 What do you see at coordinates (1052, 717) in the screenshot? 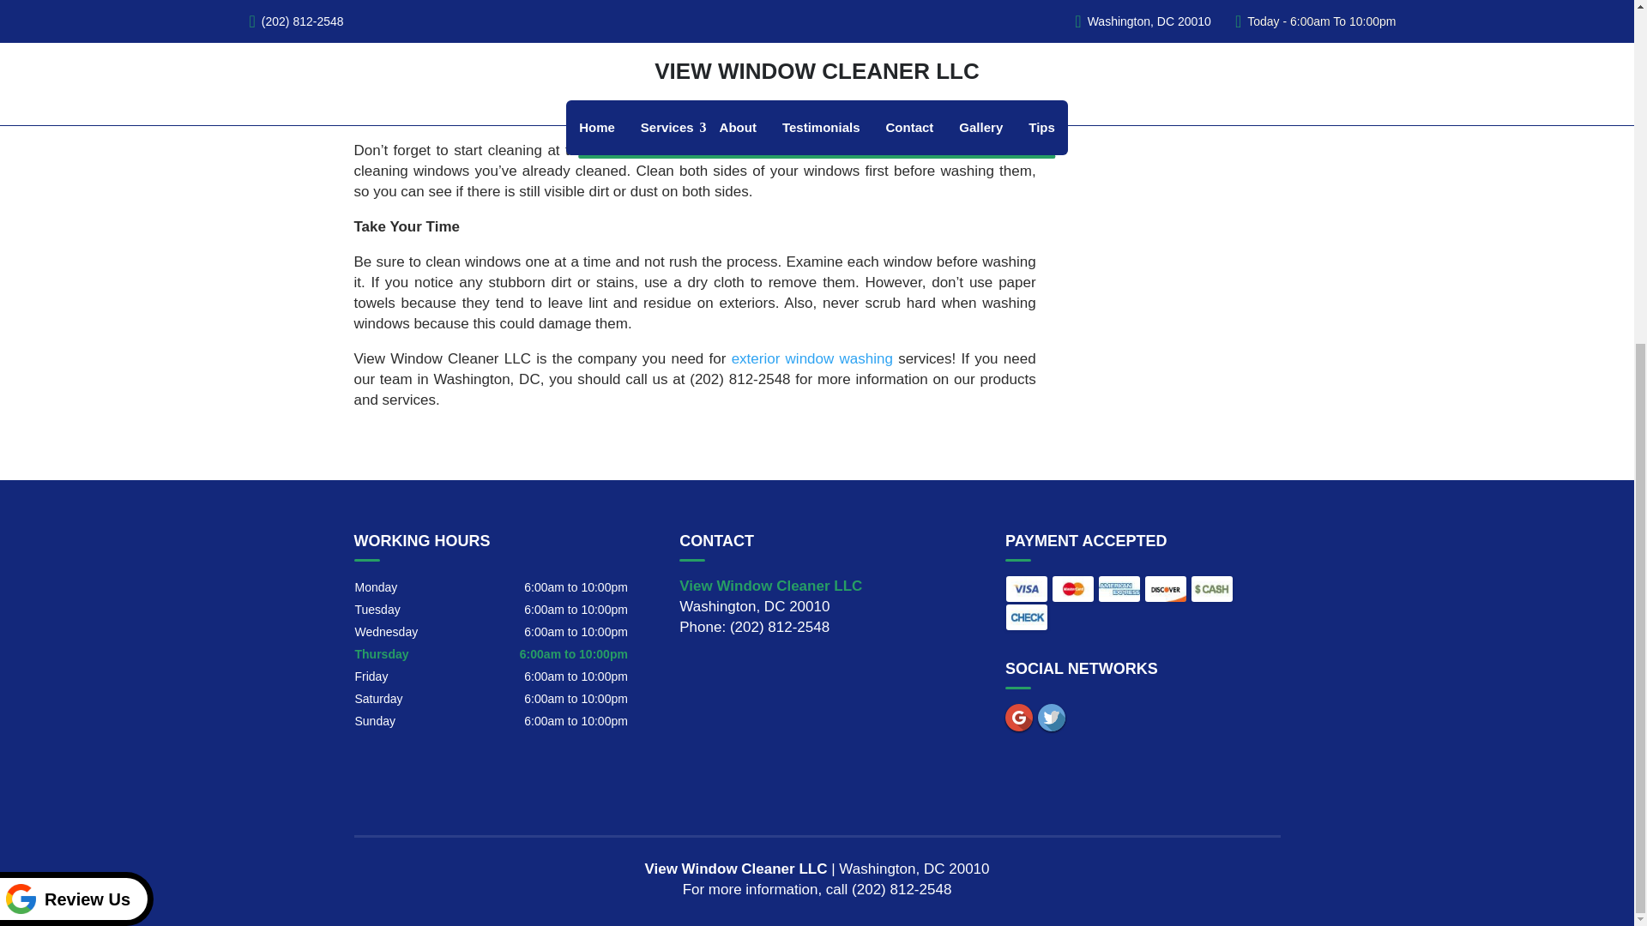
I see `Check company profile on twitter` at bounding box center [1052, 717].